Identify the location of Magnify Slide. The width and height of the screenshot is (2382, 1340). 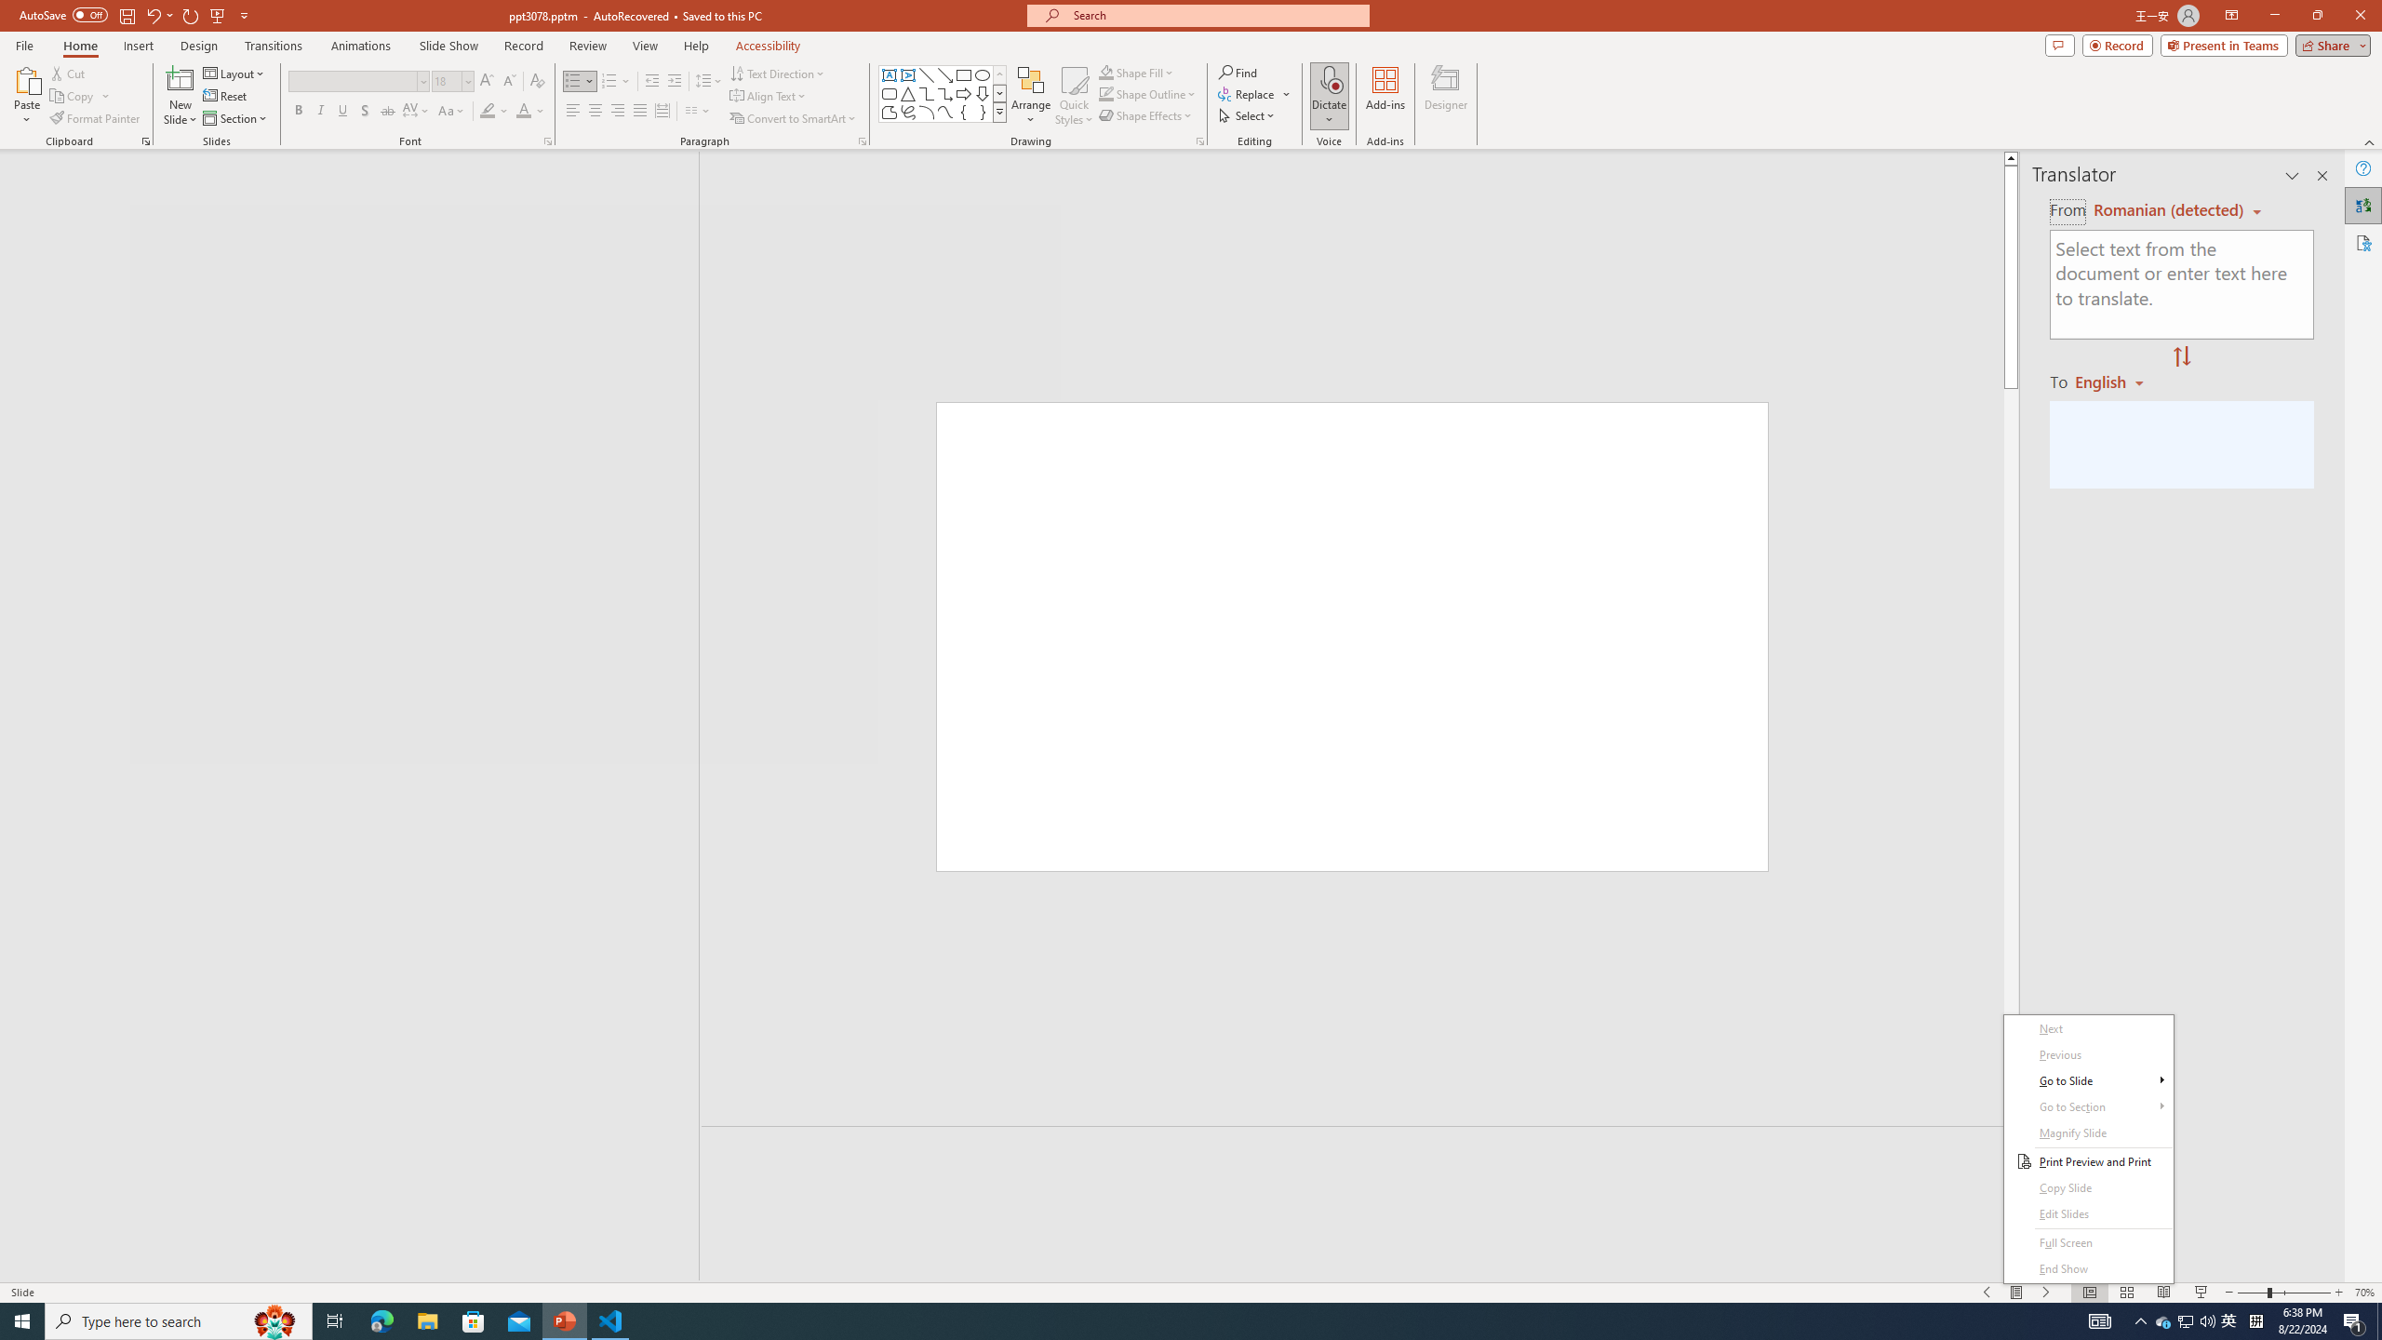
(2088, 1133).